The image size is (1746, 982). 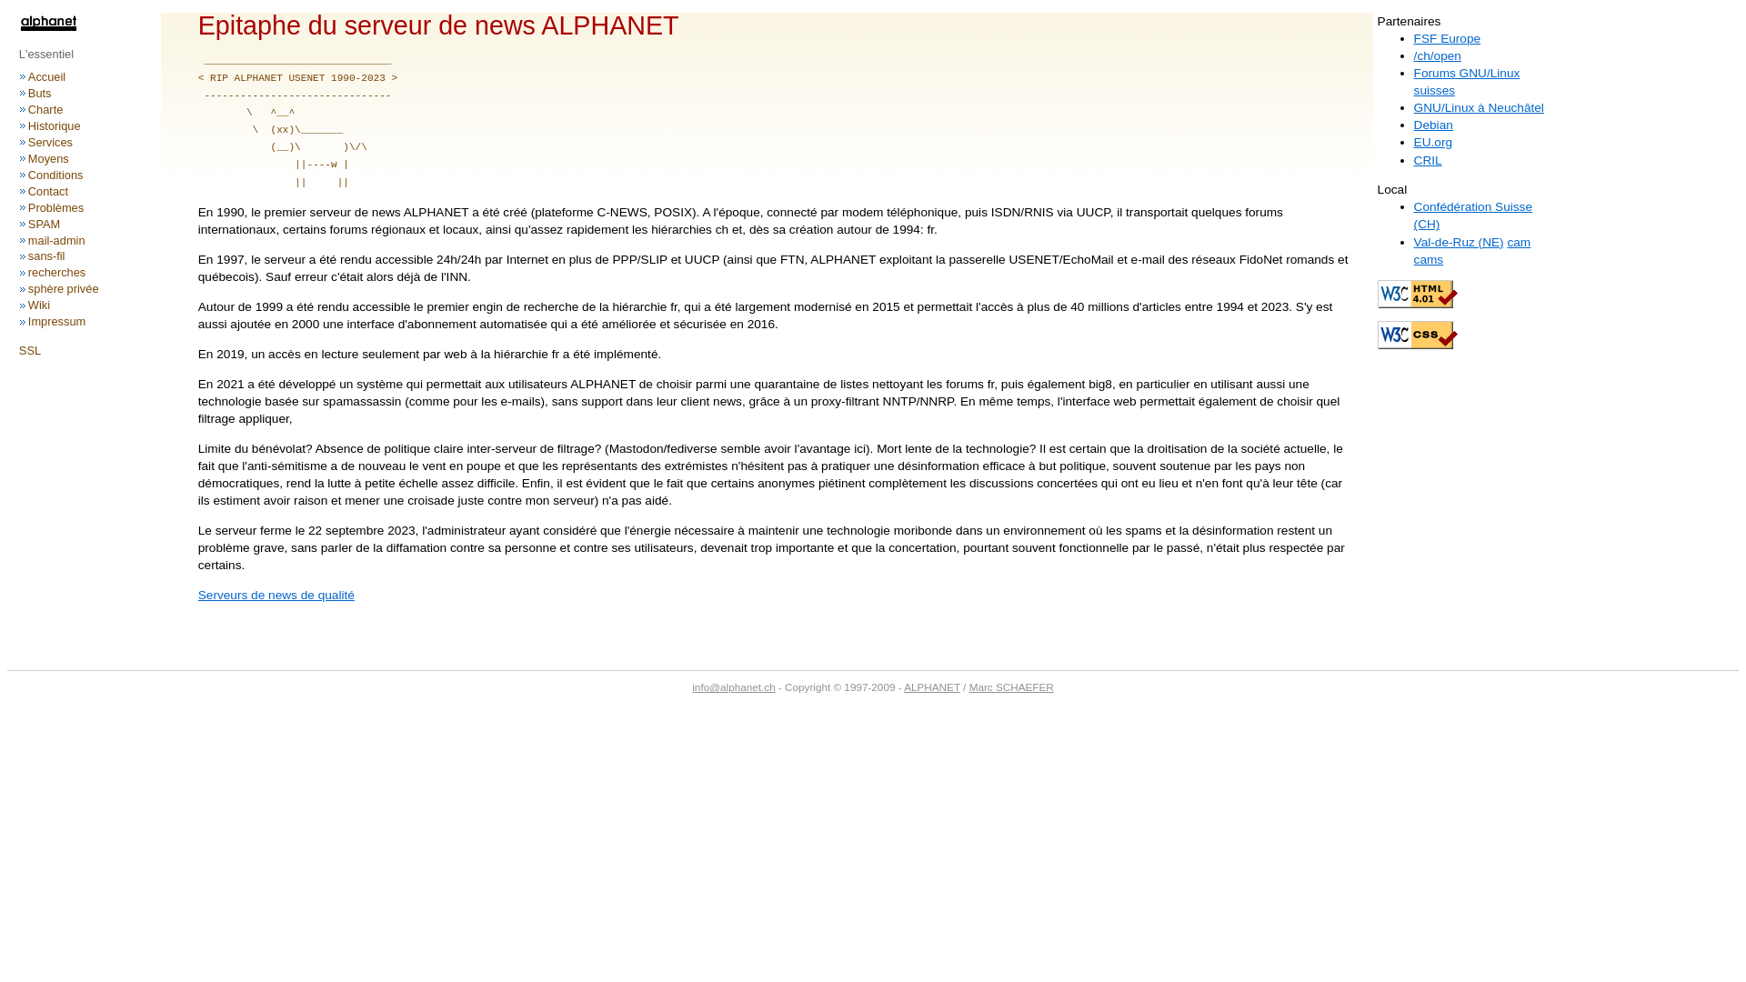 I want to click on mail-admin, so click(x=56, y=240).